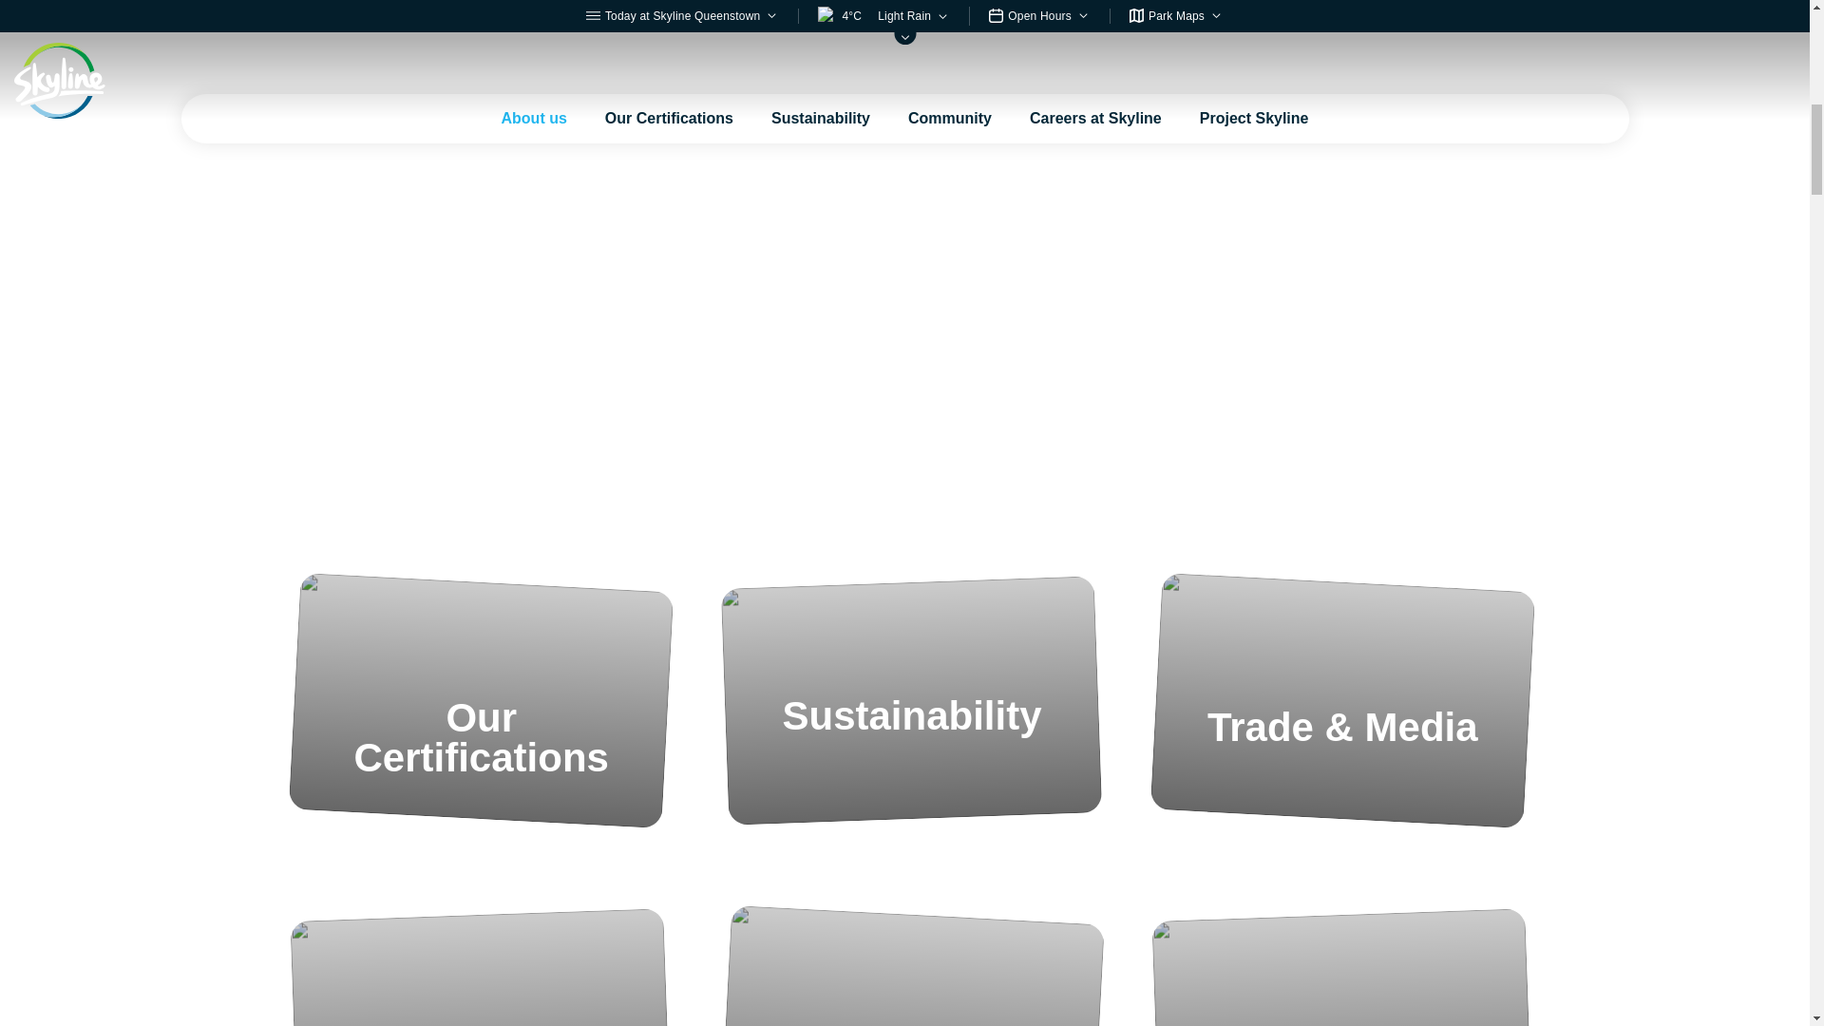 The image size is (1824, 1026). Describe the element at coordinates (950, 21) in the screenshot. I see `Community` at that location.